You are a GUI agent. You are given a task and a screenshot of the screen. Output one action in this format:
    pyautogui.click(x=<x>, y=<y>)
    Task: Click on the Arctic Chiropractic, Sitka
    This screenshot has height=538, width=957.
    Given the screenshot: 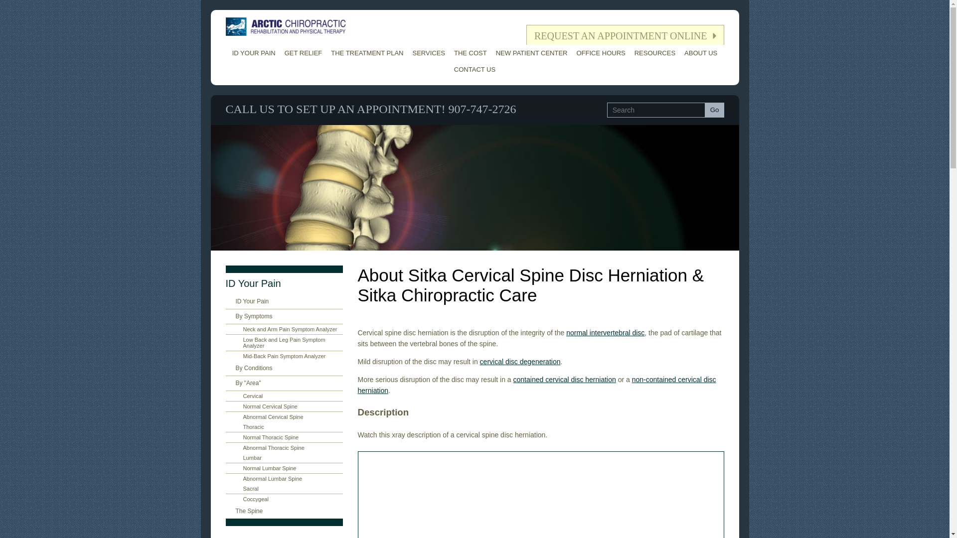 What is the action you would take?
    pyautogui.click(x=287, y=26)
    